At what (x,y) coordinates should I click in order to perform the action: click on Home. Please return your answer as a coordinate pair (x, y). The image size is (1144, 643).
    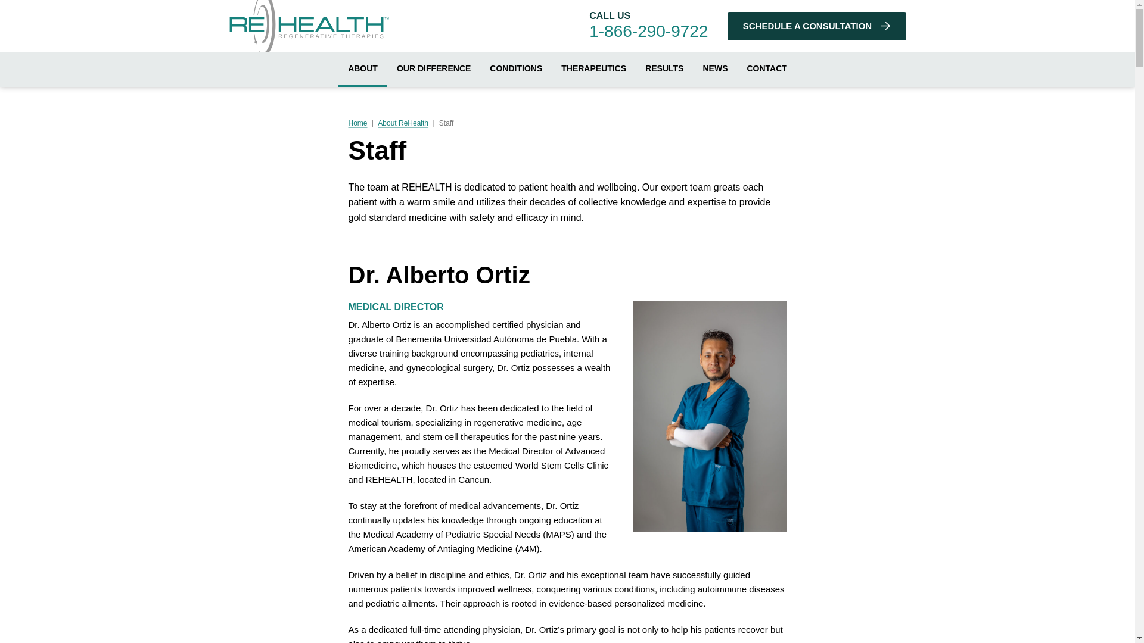
    Looking at the image, I should click on (359, 123).